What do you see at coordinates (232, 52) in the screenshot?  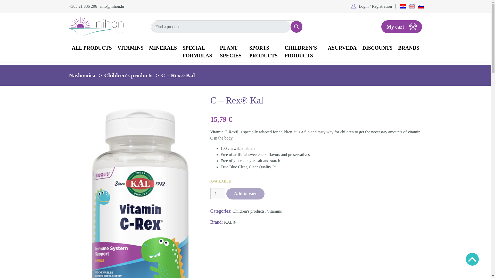 I see `PLANT SPECIES` at bounding box center [232, 52].